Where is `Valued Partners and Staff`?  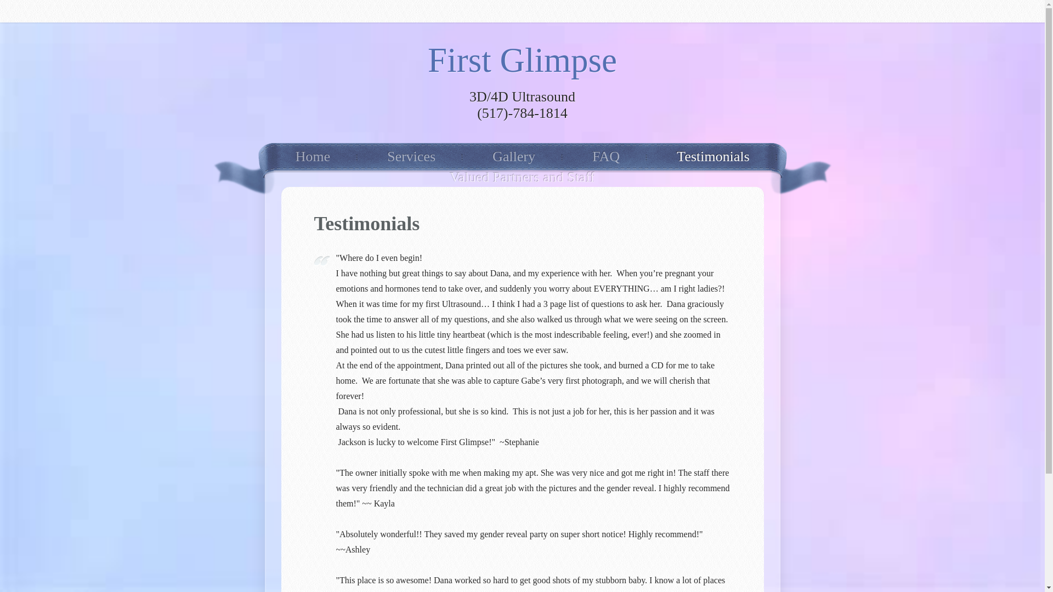
Valued Partners and Staff is located at coordinates (522, 180).